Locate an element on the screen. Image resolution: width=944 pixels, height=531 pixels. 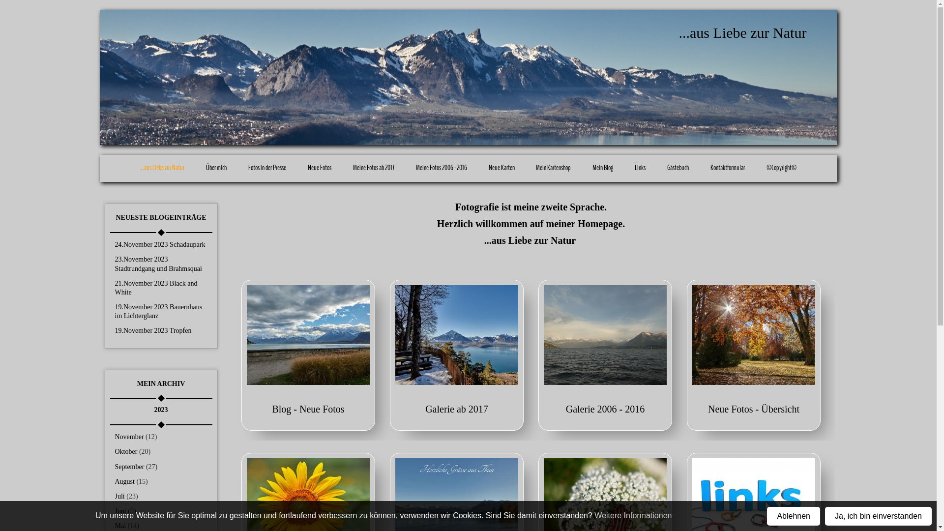
Galerie 2006 - 2016 is located at coordinates (606, 410).